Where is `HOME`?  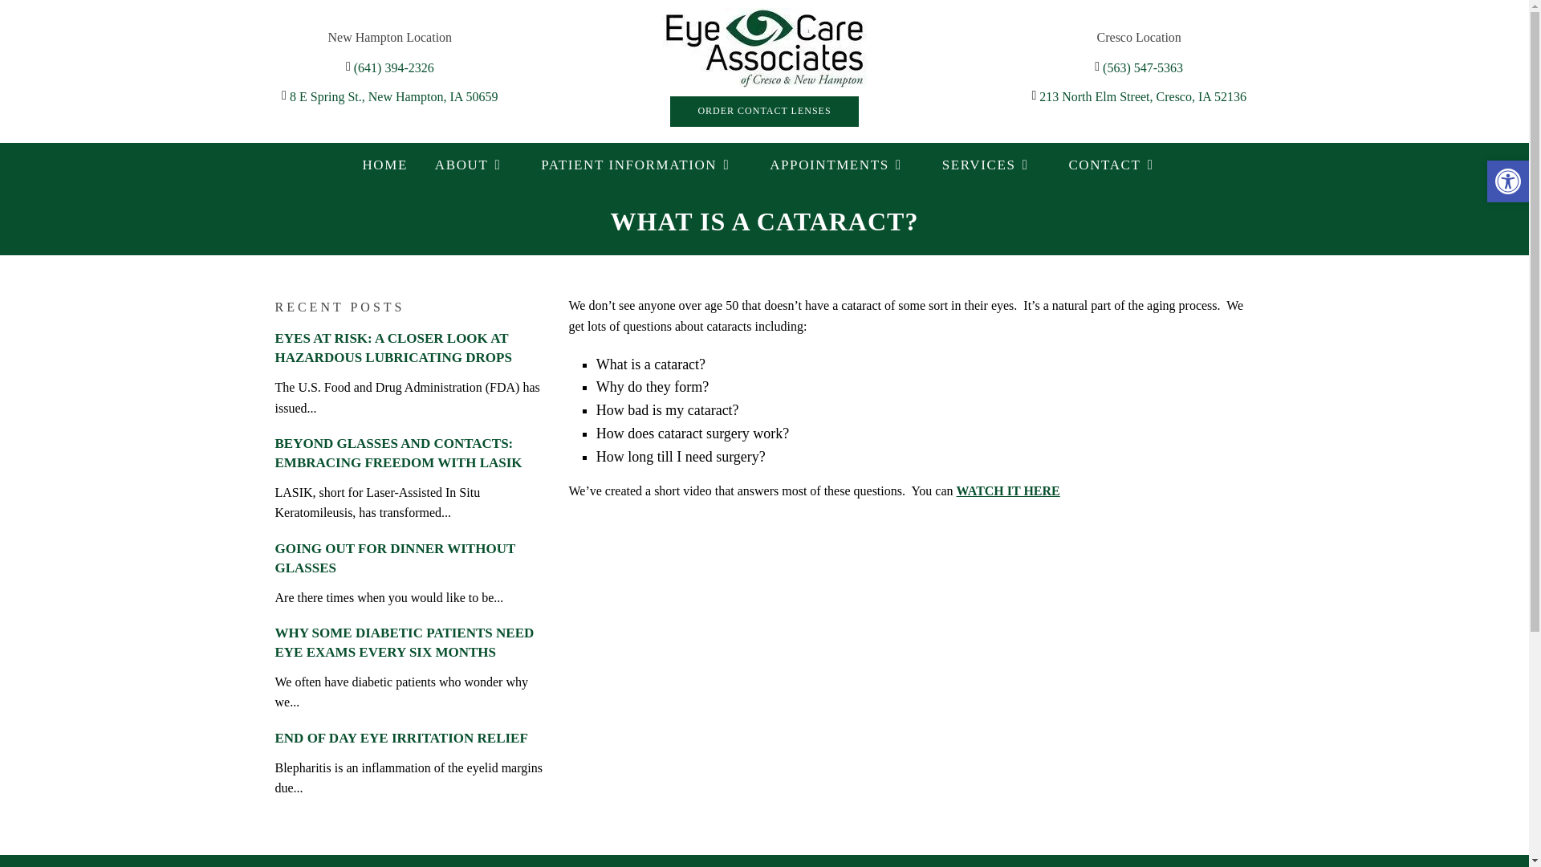
HOME is located at coordinates (384, 165).